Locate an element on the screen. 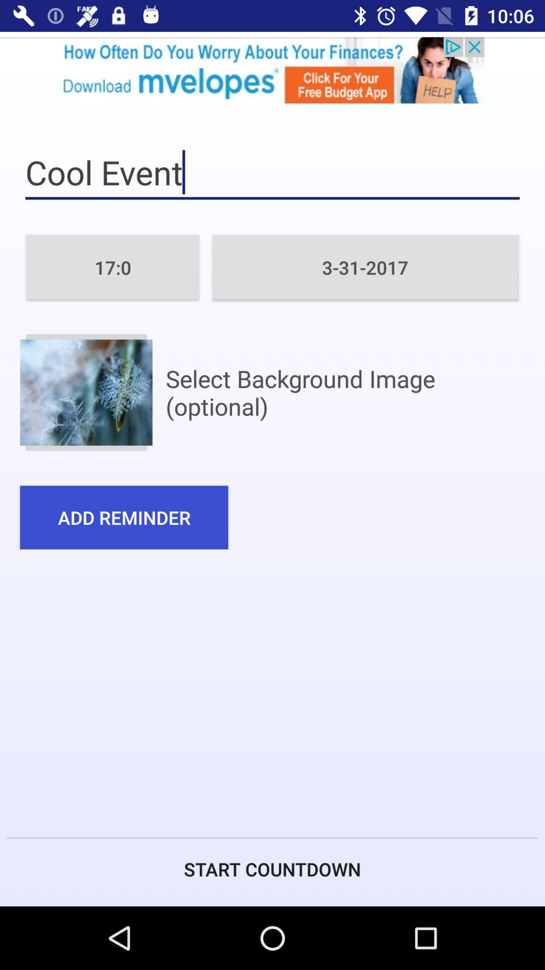 Image resolution: width=545 pixels, height=970 pixels. open advertisement is located at coordinates (272, 70).